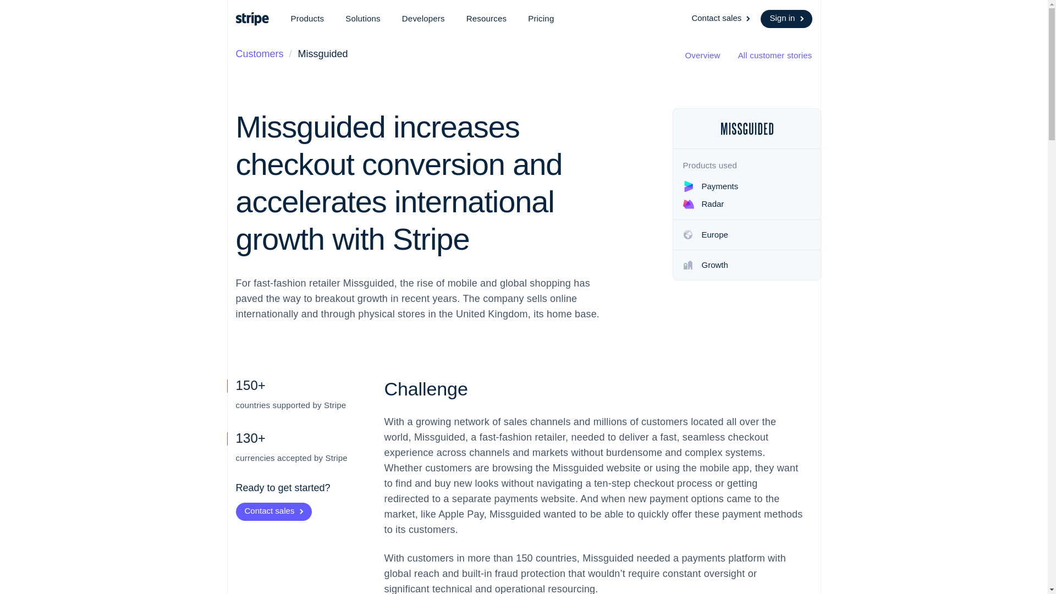 The width and height of the screenshot is (1056, 594). Describe the element at coordinates (486, 19) in the screenshot. I see `Resources` at that location.